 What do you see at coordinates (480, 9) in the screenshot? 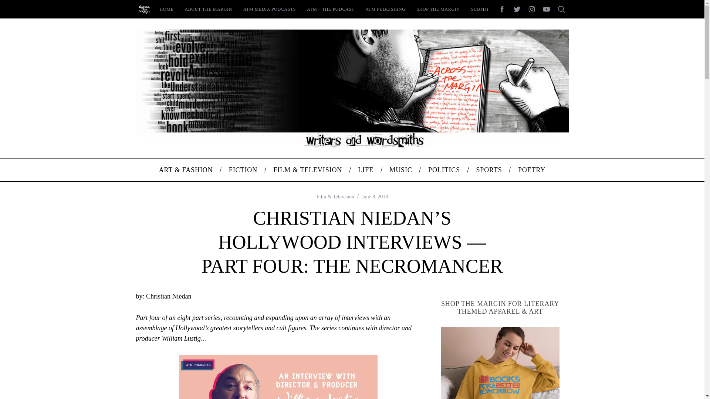
I see `SUBMIT` at bounding box center [480, 9].